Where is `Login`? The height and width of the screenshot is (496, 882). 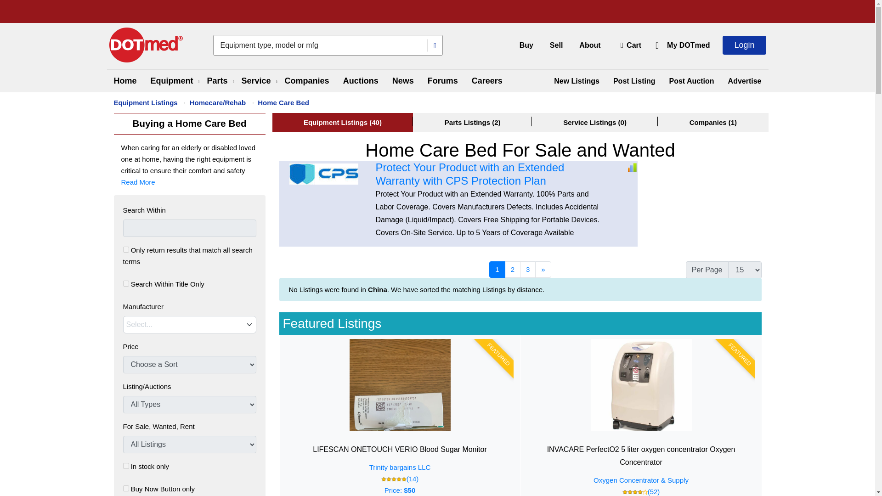
Login is located at coordinates (744, 45).